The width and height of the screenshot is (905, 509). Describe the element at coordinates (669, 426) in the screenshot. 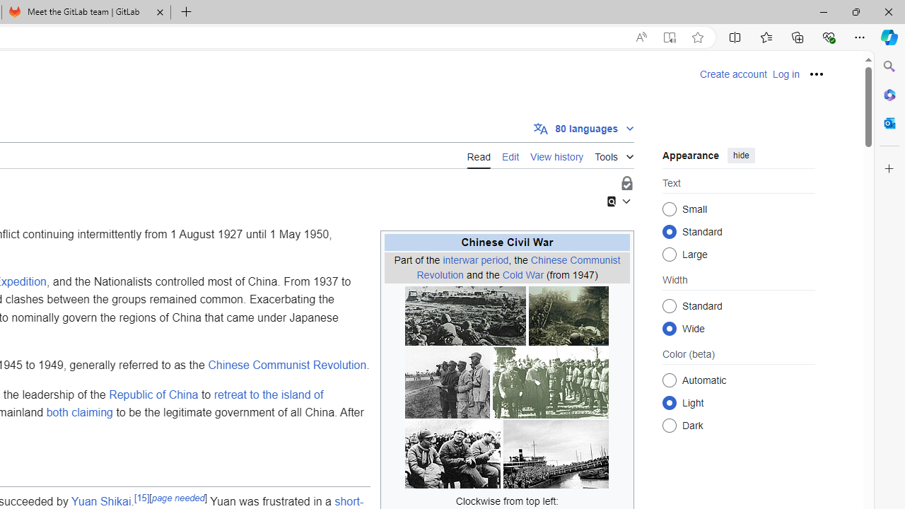

I see `Dark` at that location.